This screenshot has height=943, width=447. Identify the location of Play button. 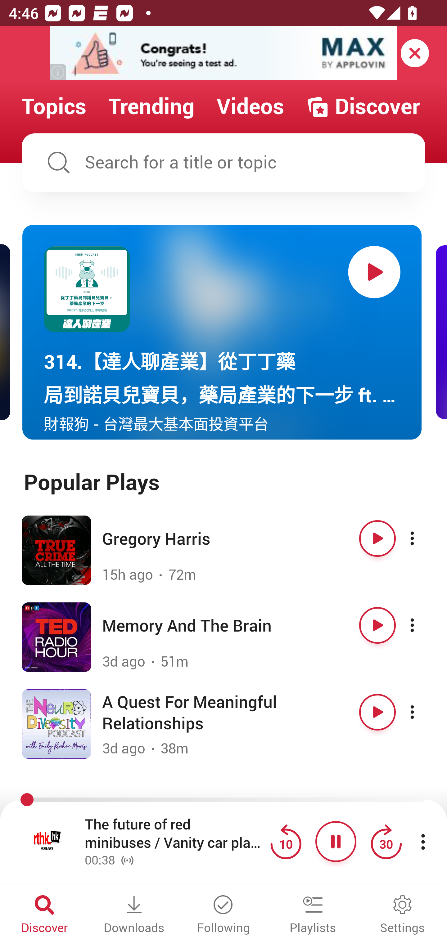
(377, 625).